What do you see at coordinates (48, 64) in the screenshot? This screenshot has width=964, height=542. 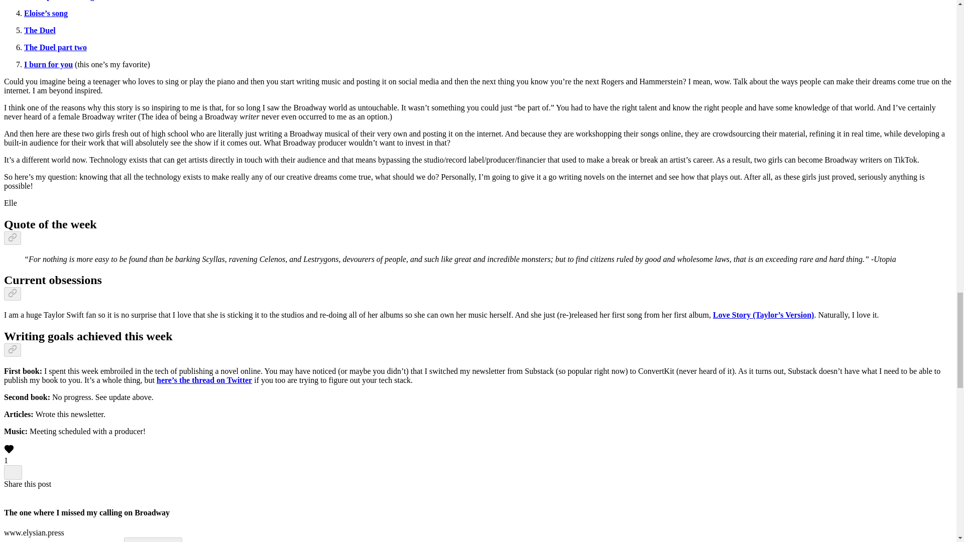 I see `I burn for you` at bounding box center [48, 64].